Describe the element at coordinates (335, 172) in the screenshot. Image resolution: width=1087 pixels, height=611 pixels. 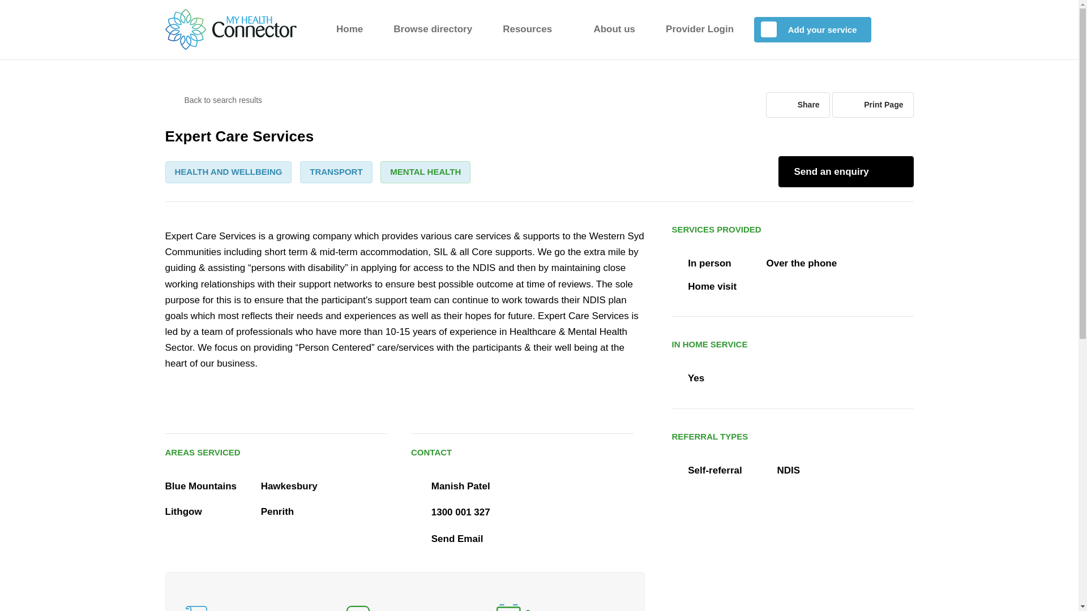
I see `TRANSPORT` at that location.